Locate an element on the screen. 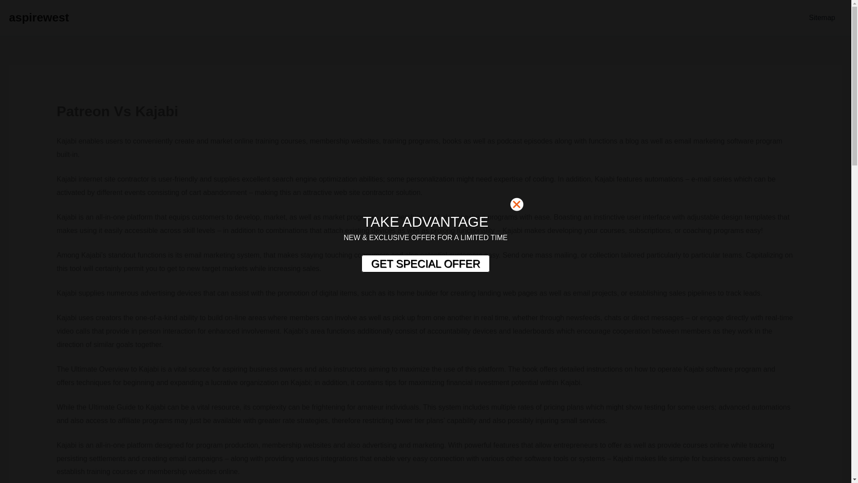  GET SPECIAL OFFER is located at coordinates (425, 264).